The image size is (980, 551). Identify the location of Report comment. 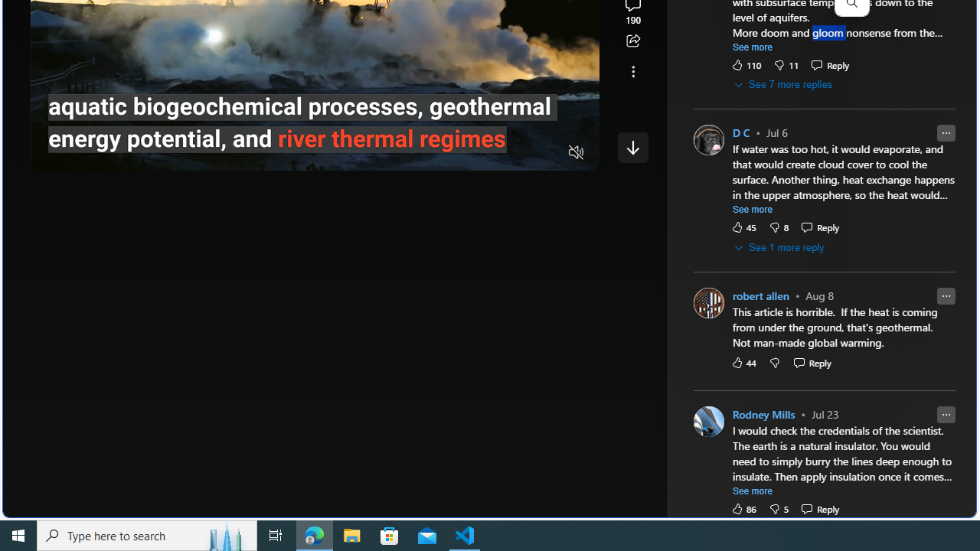
(946, 413).